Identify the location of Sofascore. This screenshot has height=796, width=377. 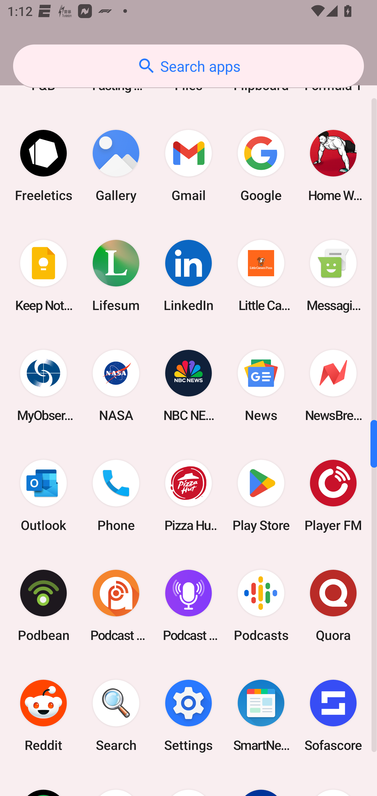
(333, 715).